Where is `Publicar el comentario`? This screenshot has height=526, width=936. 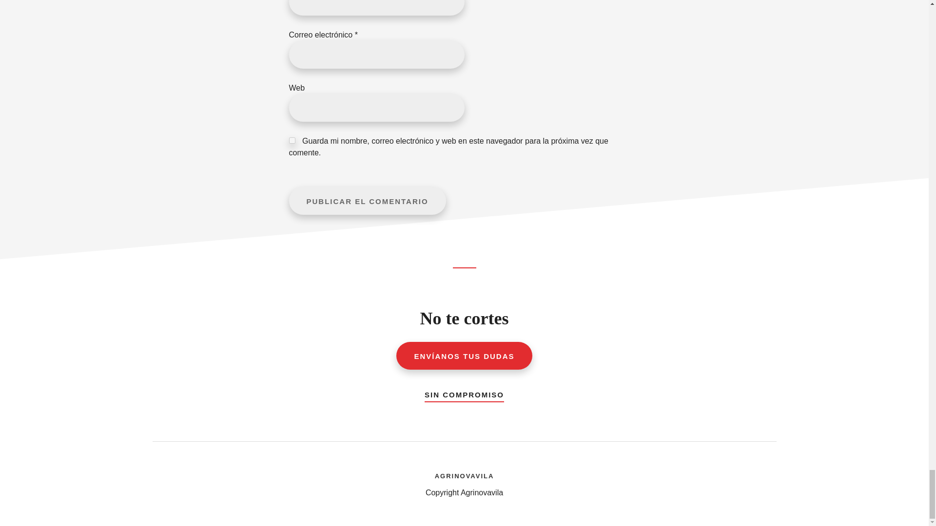 Publicar el comentario is located at coordinates (367, 201).